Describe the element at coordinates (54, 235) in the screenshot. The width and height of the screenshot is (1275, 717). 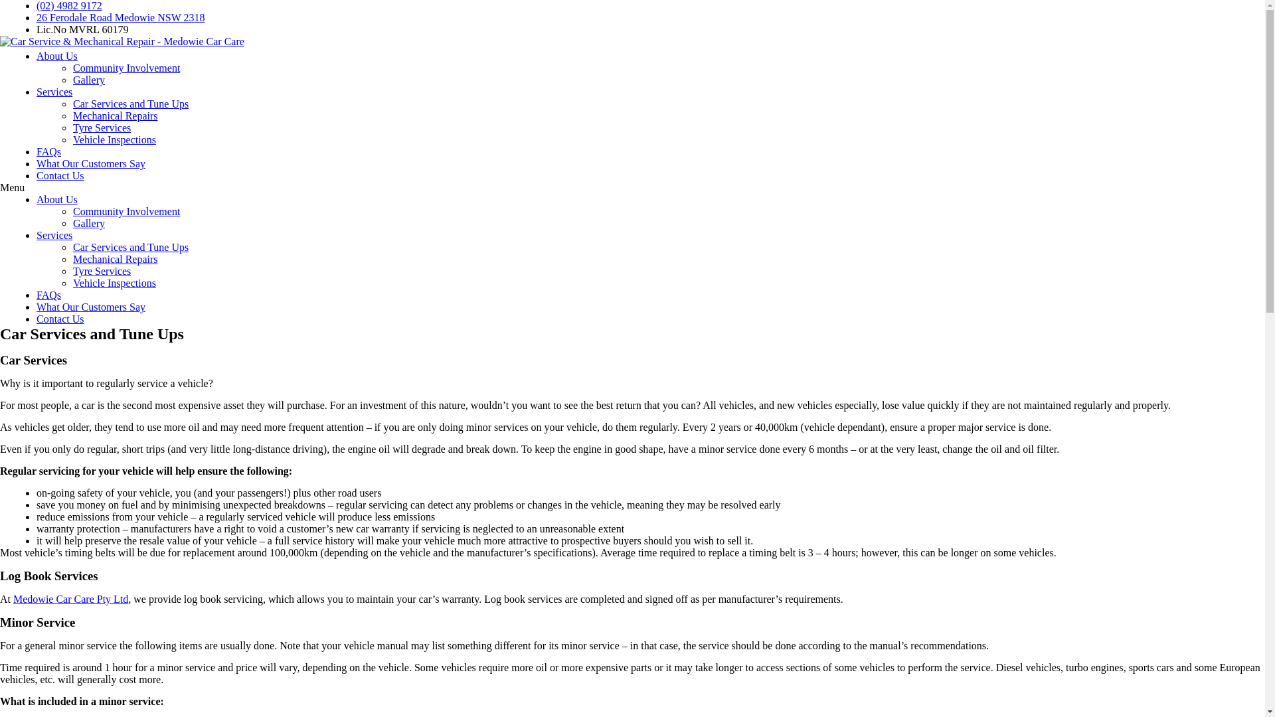
I see `Services` at that location.